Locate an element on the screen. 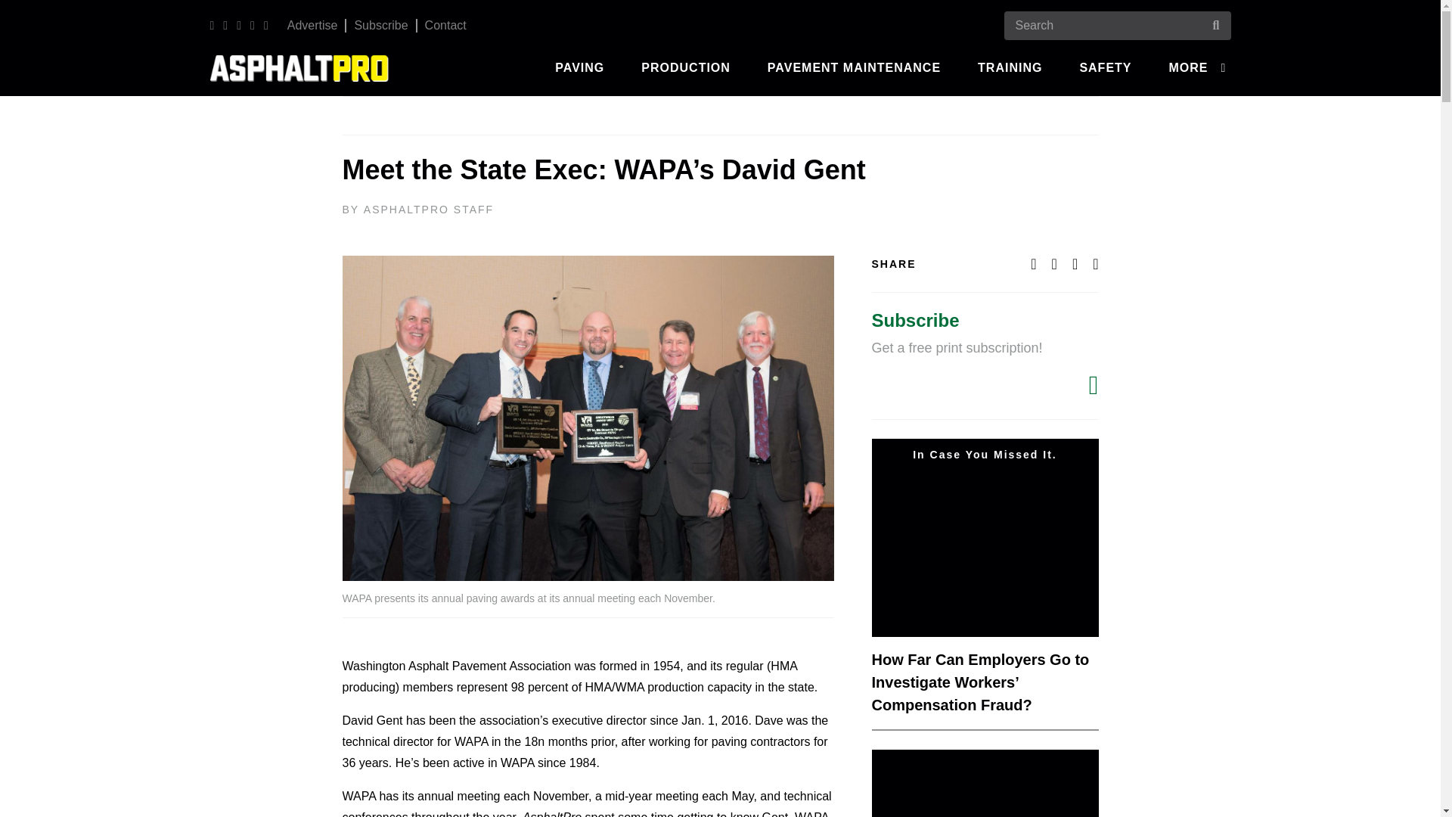 The width and height of the screenshot is (1452, 817). Advertise is located at coordinates (312, 25).